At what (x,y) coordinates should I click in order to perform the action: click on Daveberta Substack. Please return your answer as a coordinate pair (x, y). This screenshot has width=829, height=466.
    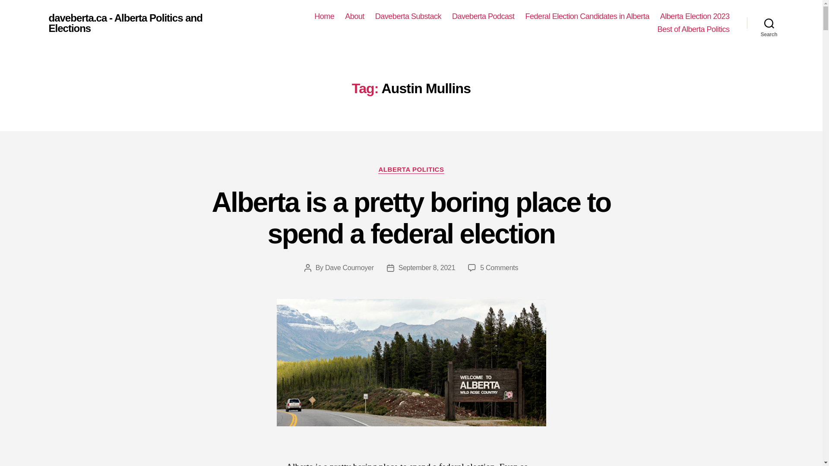
    Looking at the image, I should click on (408, 16).